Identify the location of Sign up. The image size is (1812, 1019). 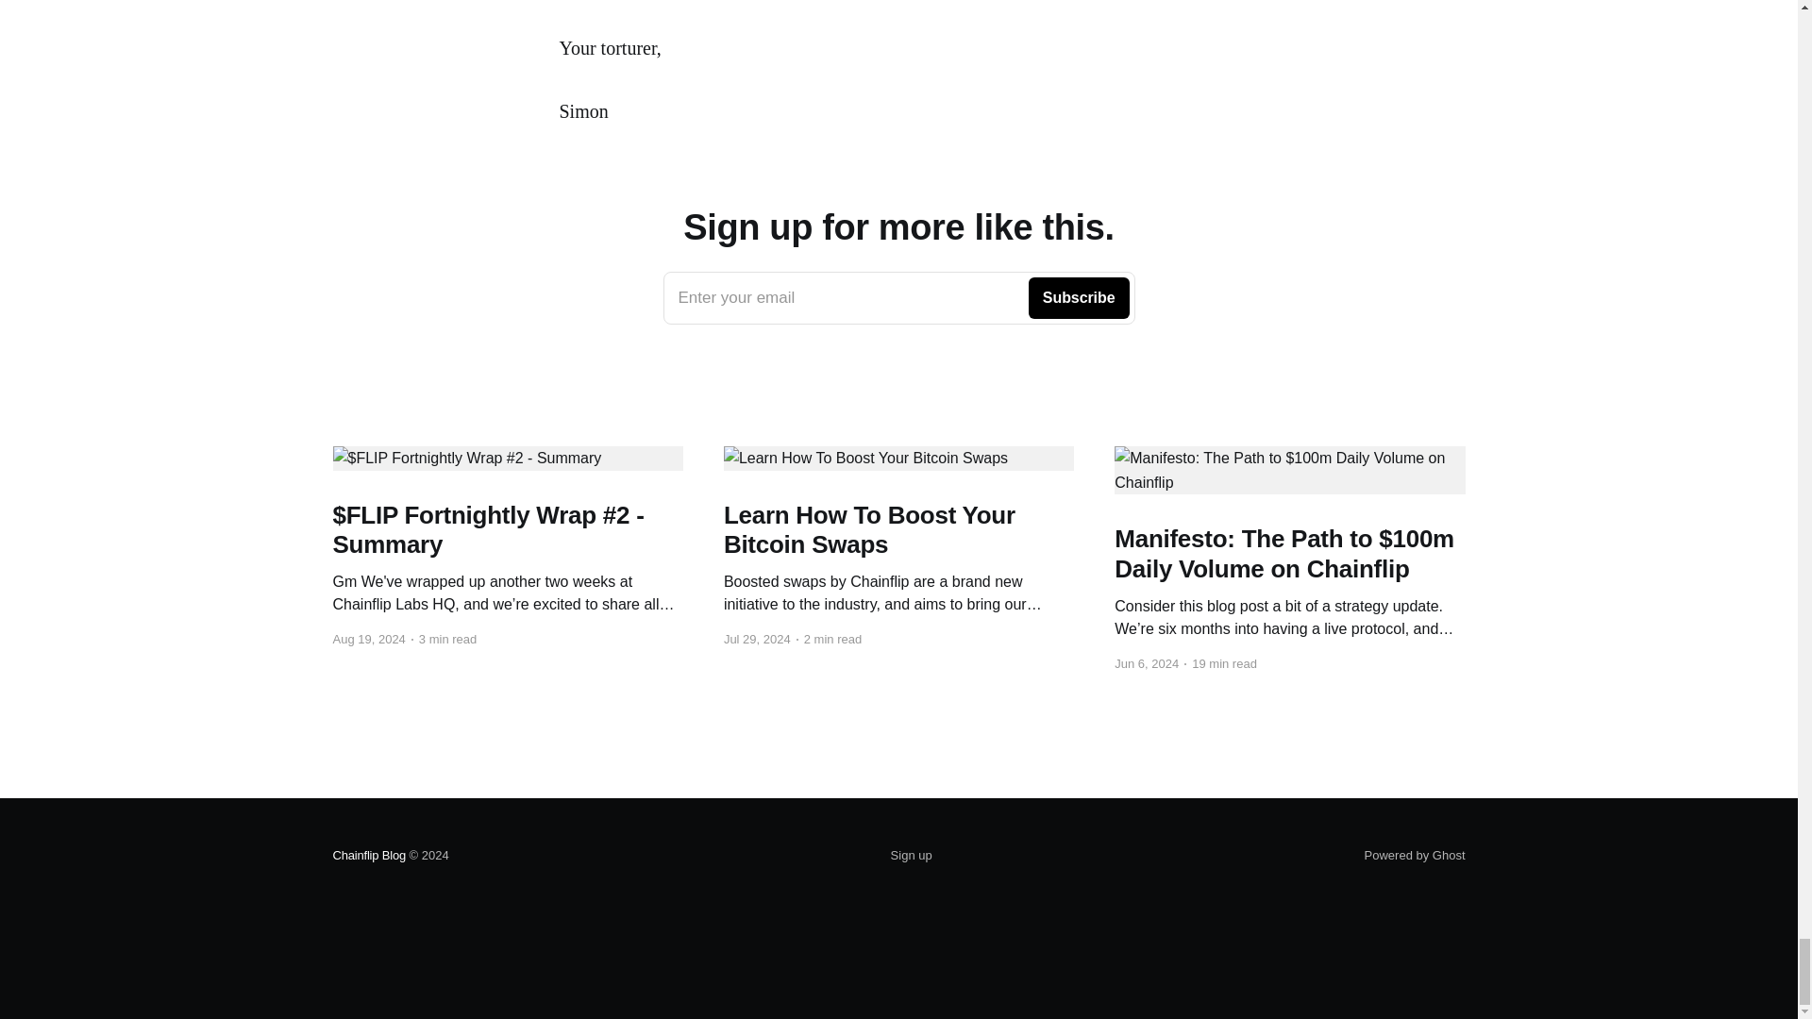
(368, 855).